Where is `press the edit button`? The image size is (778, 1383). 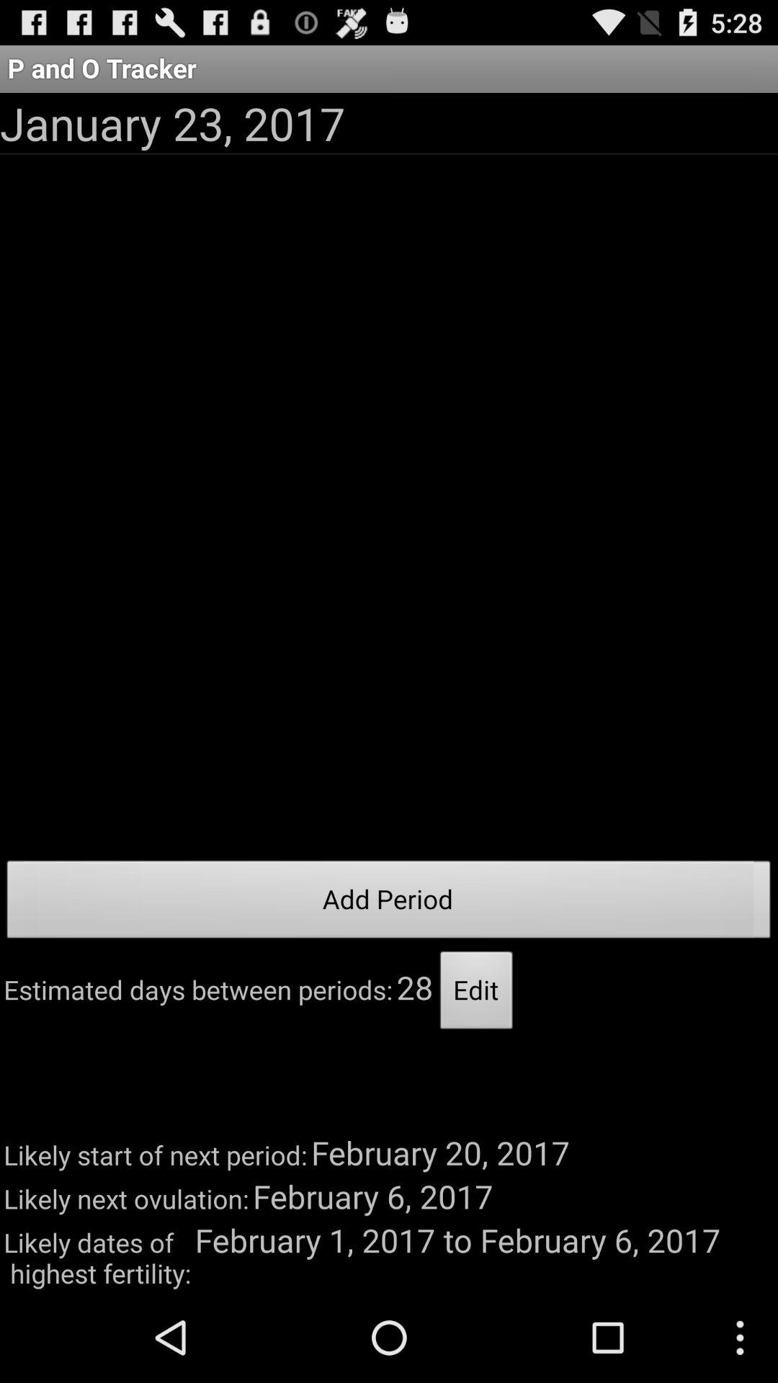
press the edit button is located at coordinates (477, 994).